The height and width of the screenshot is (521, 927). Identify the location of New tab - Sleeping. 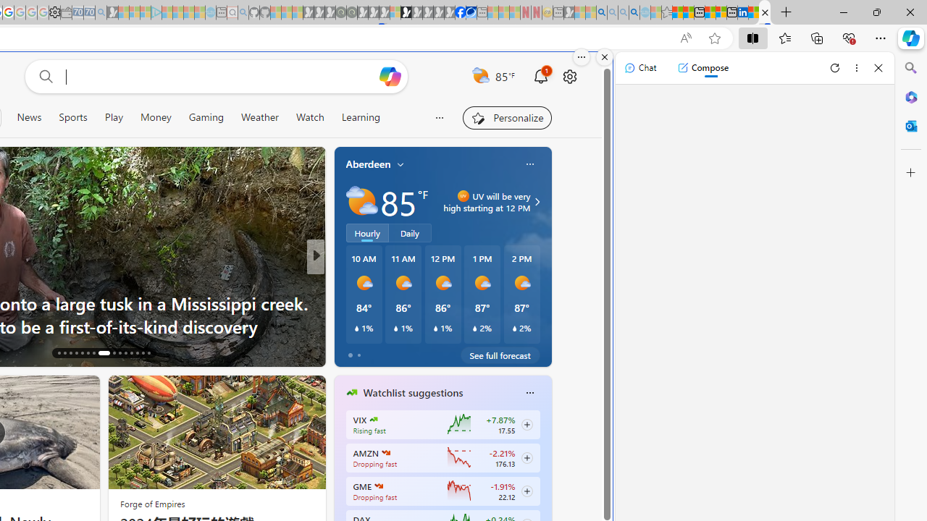
(558, 13).